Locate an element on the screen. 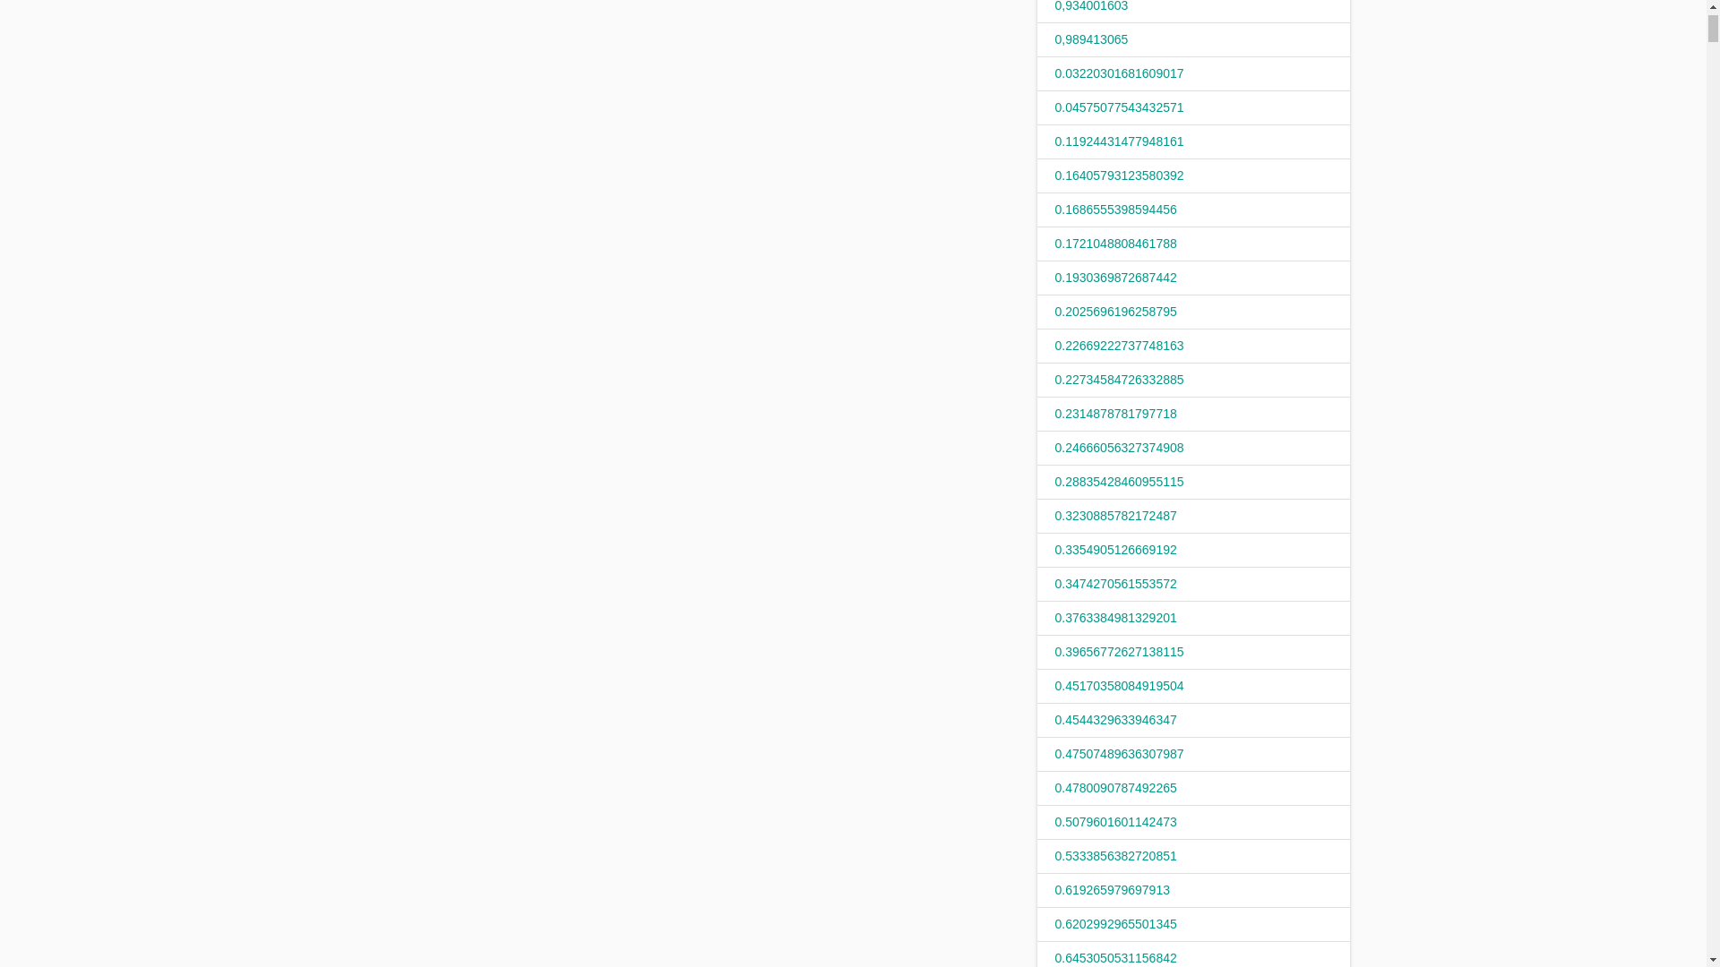 The width and height of the screenshot is (1720, 967). 0.03220301681609017 is located at coordinates (1120, 73).